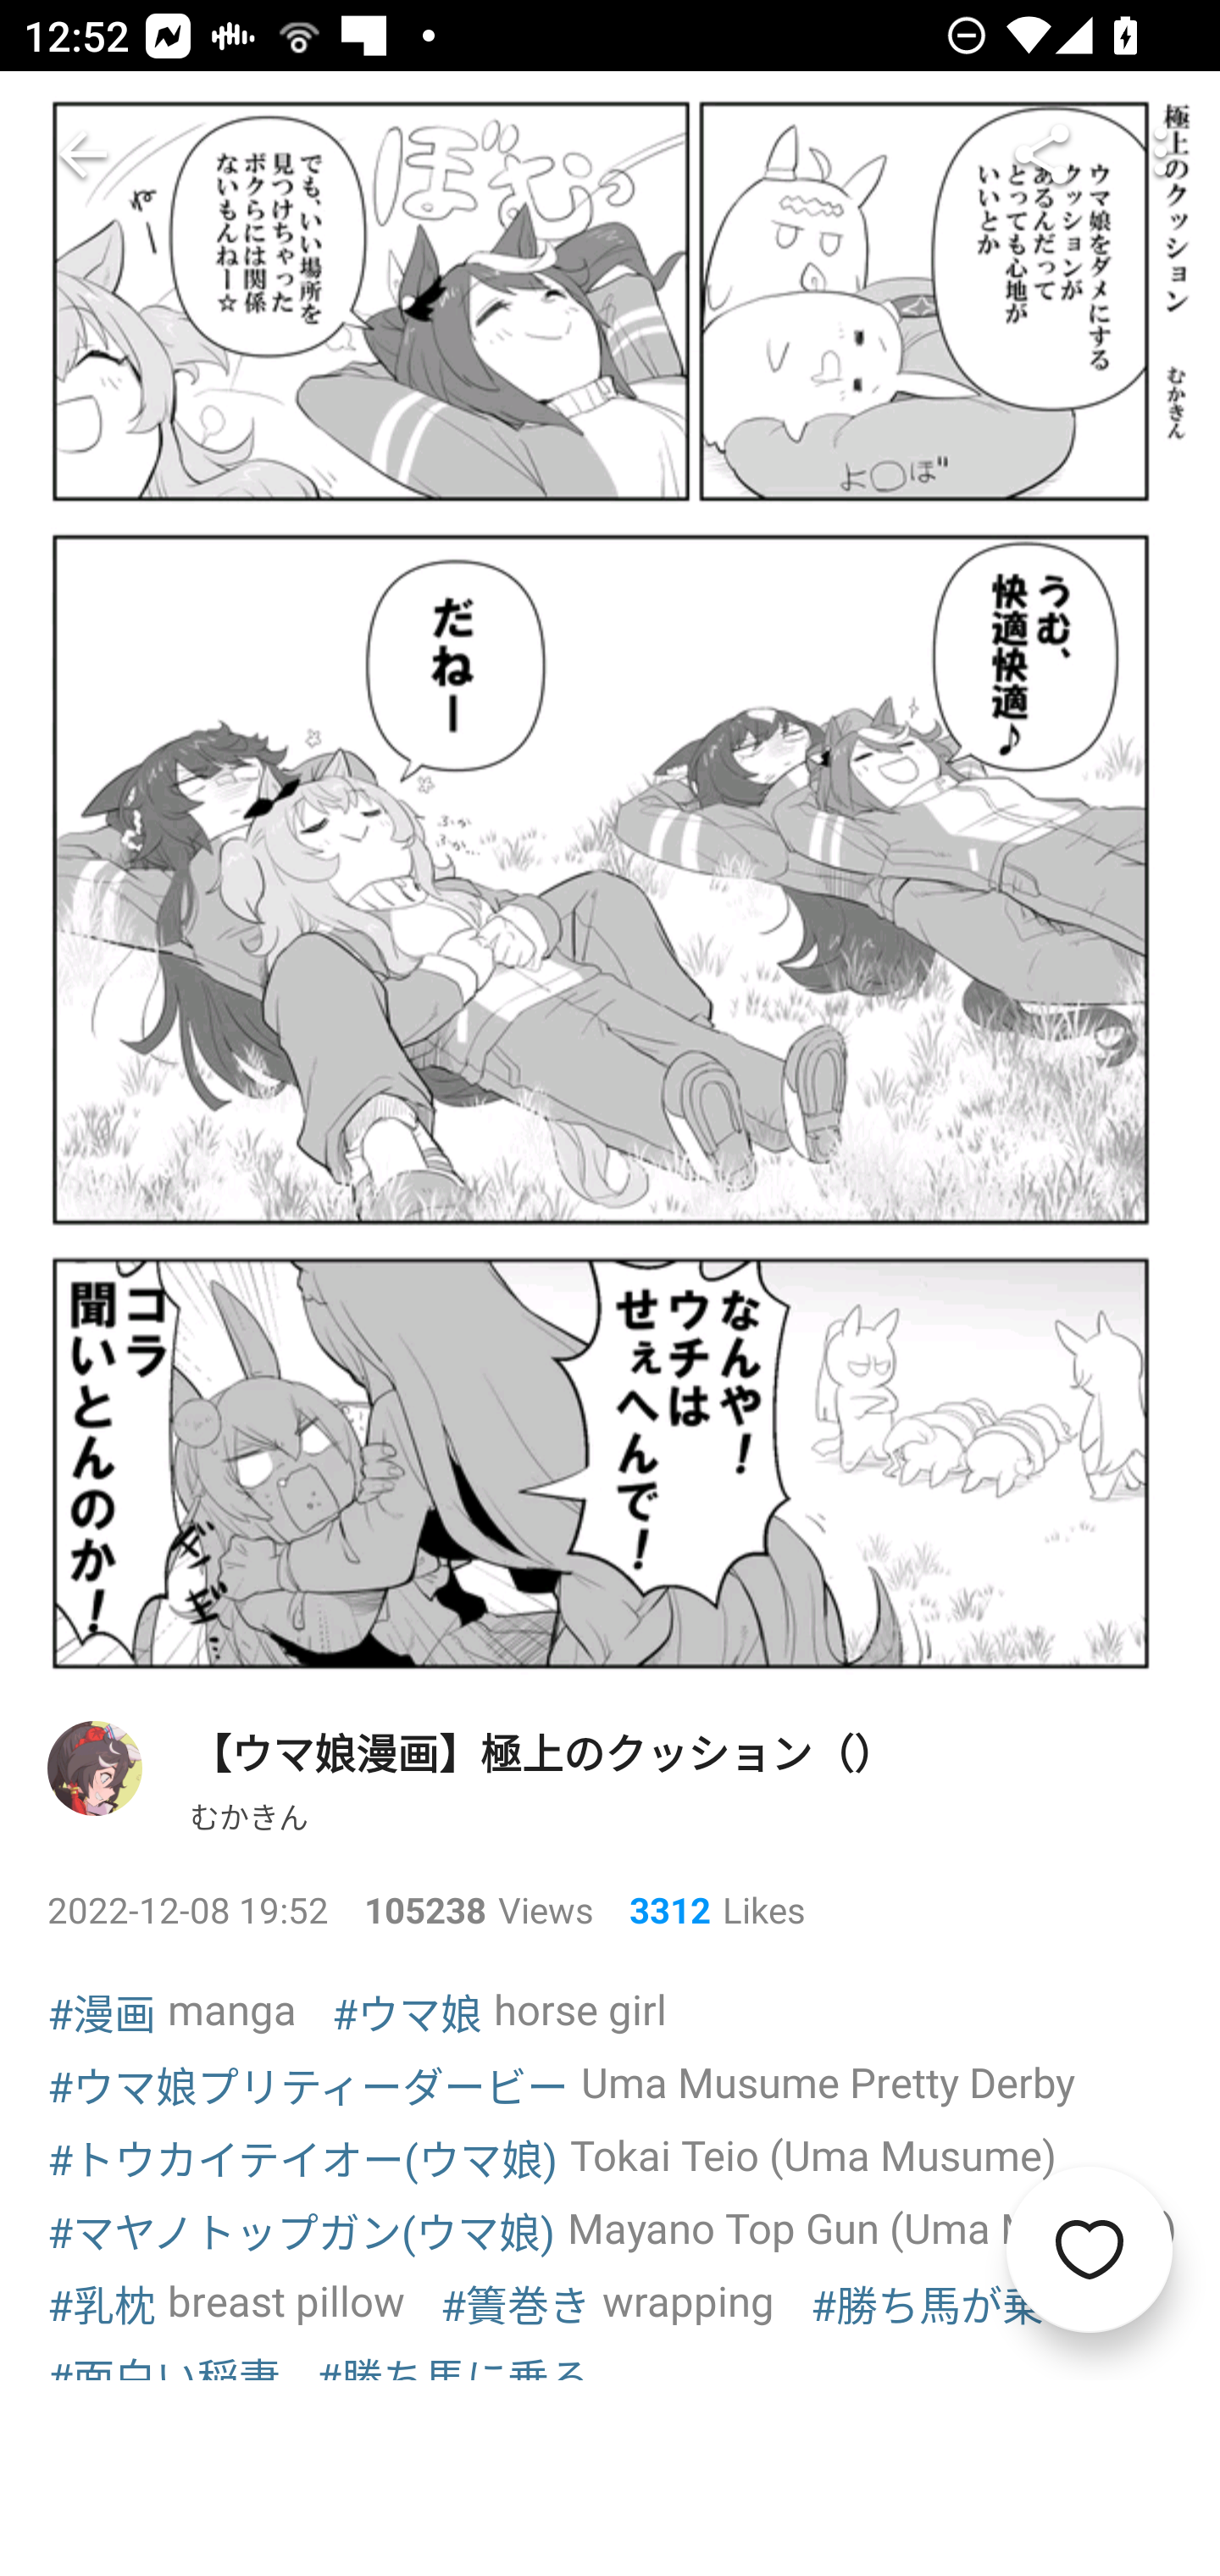 The width and height of the screenshot is (1220, 2576). Describe the element at coordinates (407, 2012) in the screenshot. I see `#ウマ娘` at that location.